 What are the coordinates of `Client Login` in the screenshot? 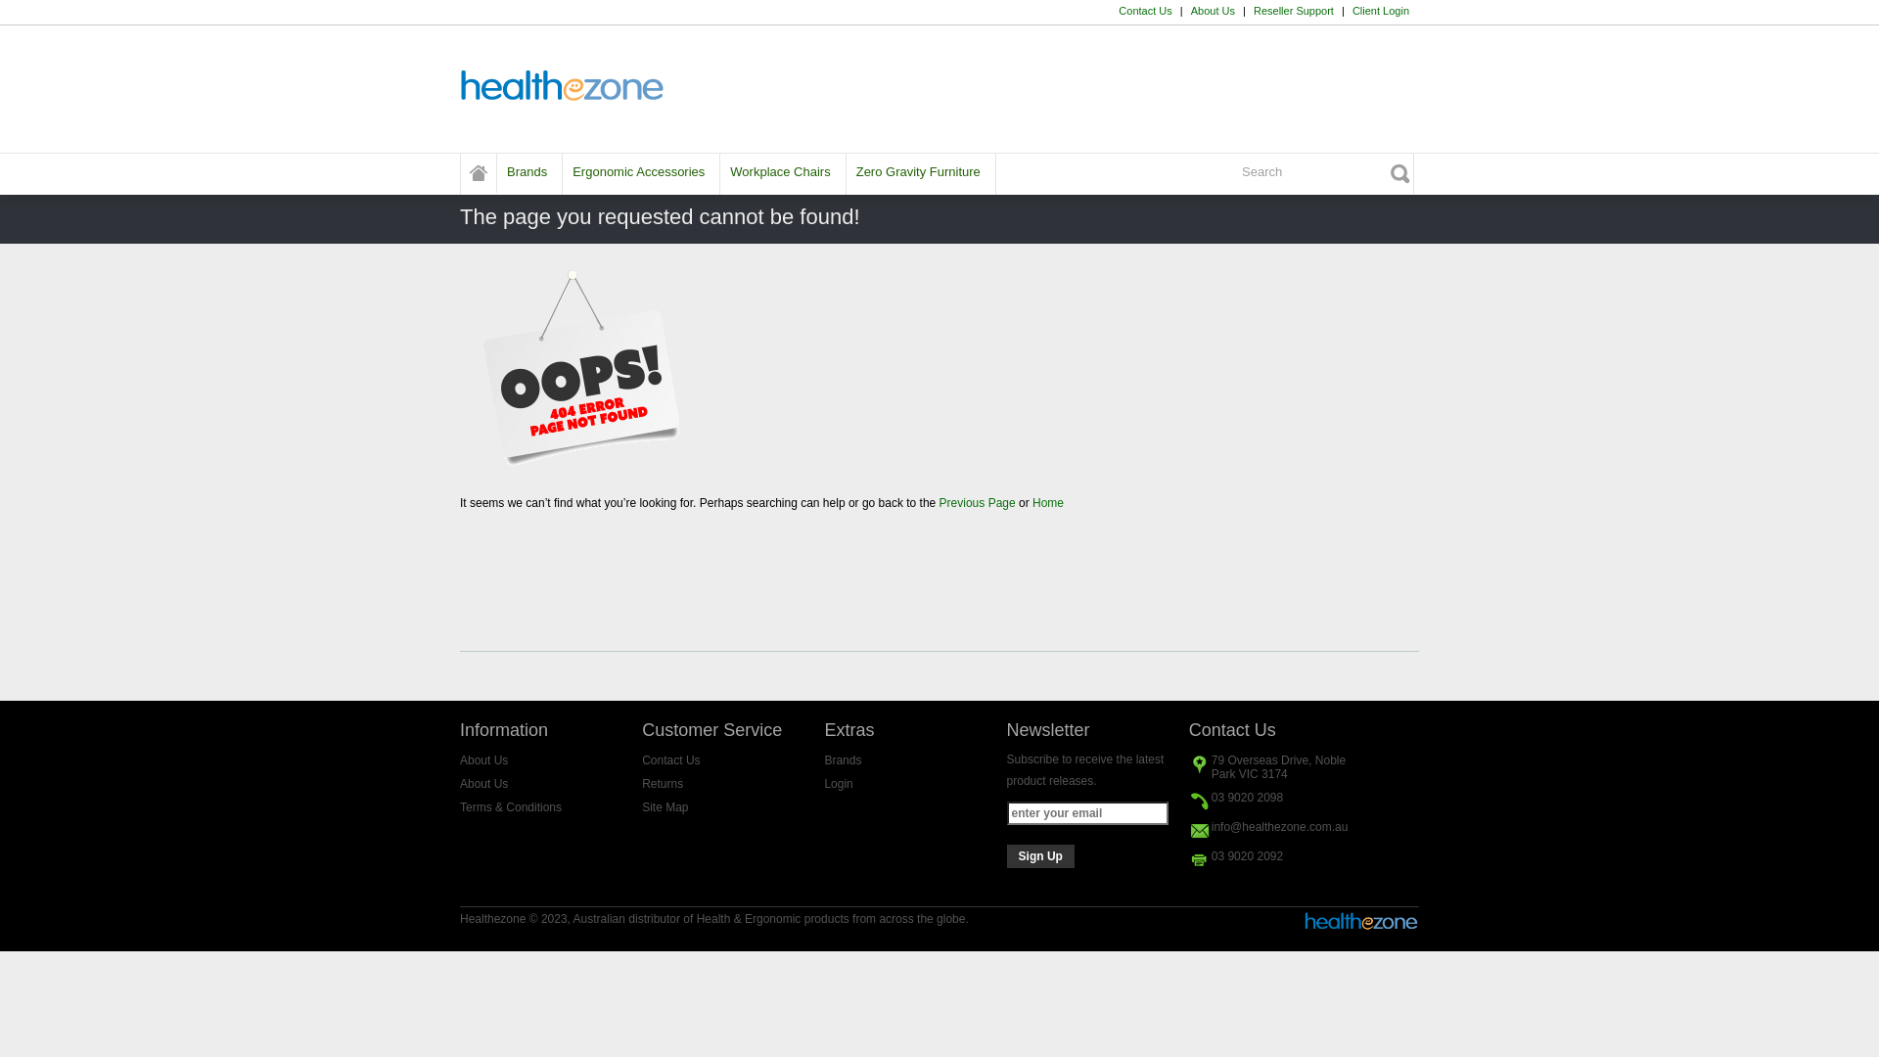 It's located at (1381, 11).